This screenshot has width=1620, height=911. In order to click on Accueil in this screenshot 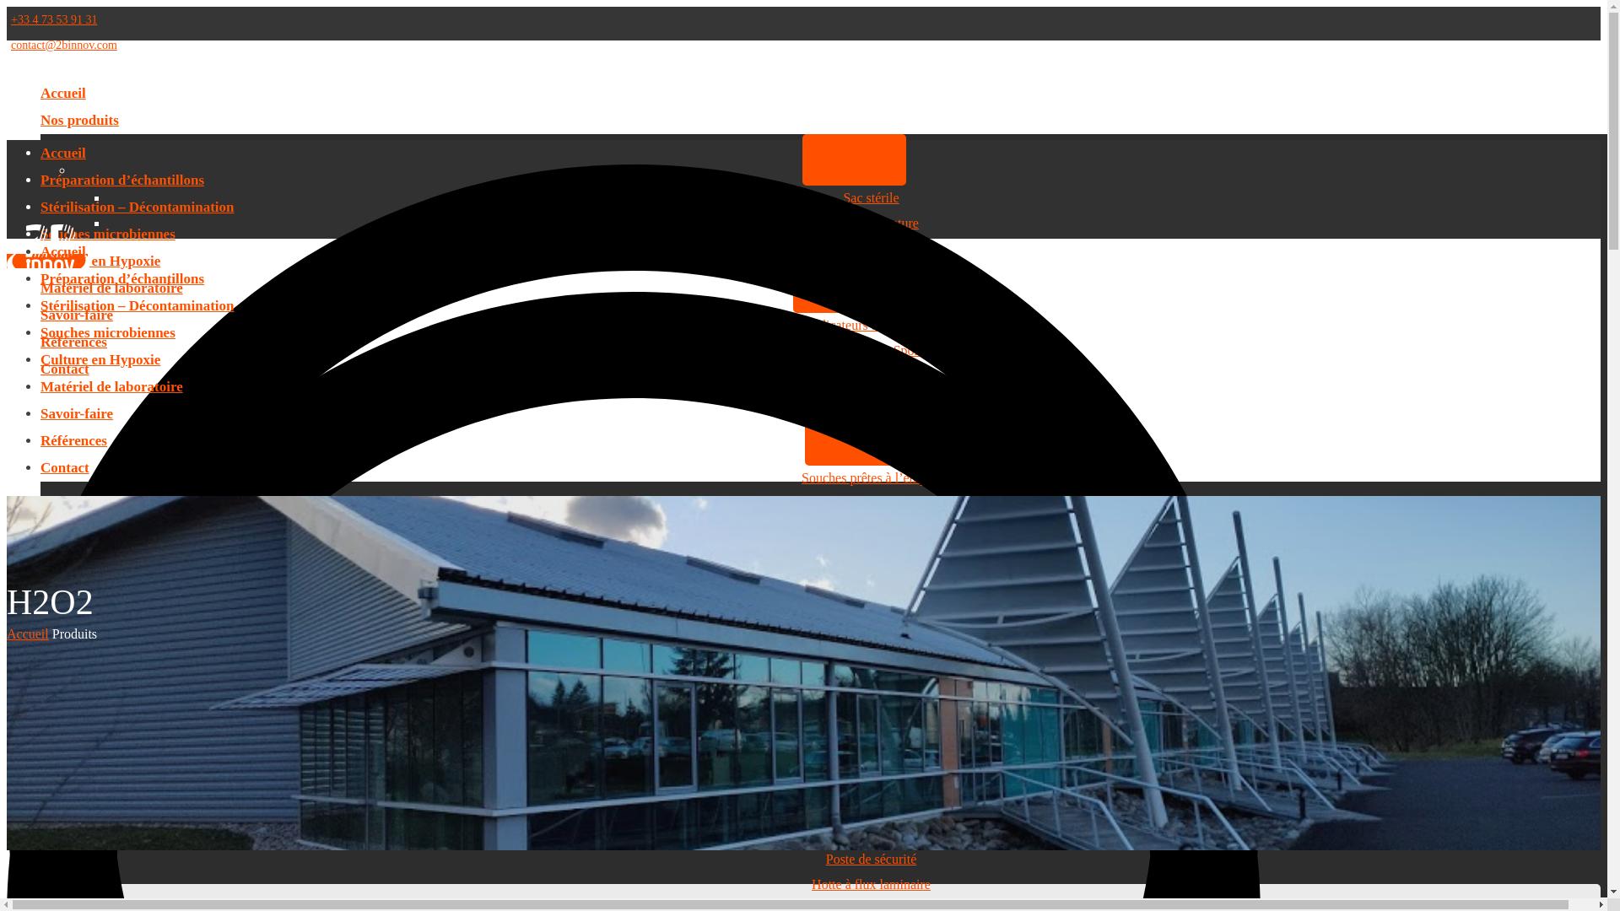, I will do `click(63, 251)`.